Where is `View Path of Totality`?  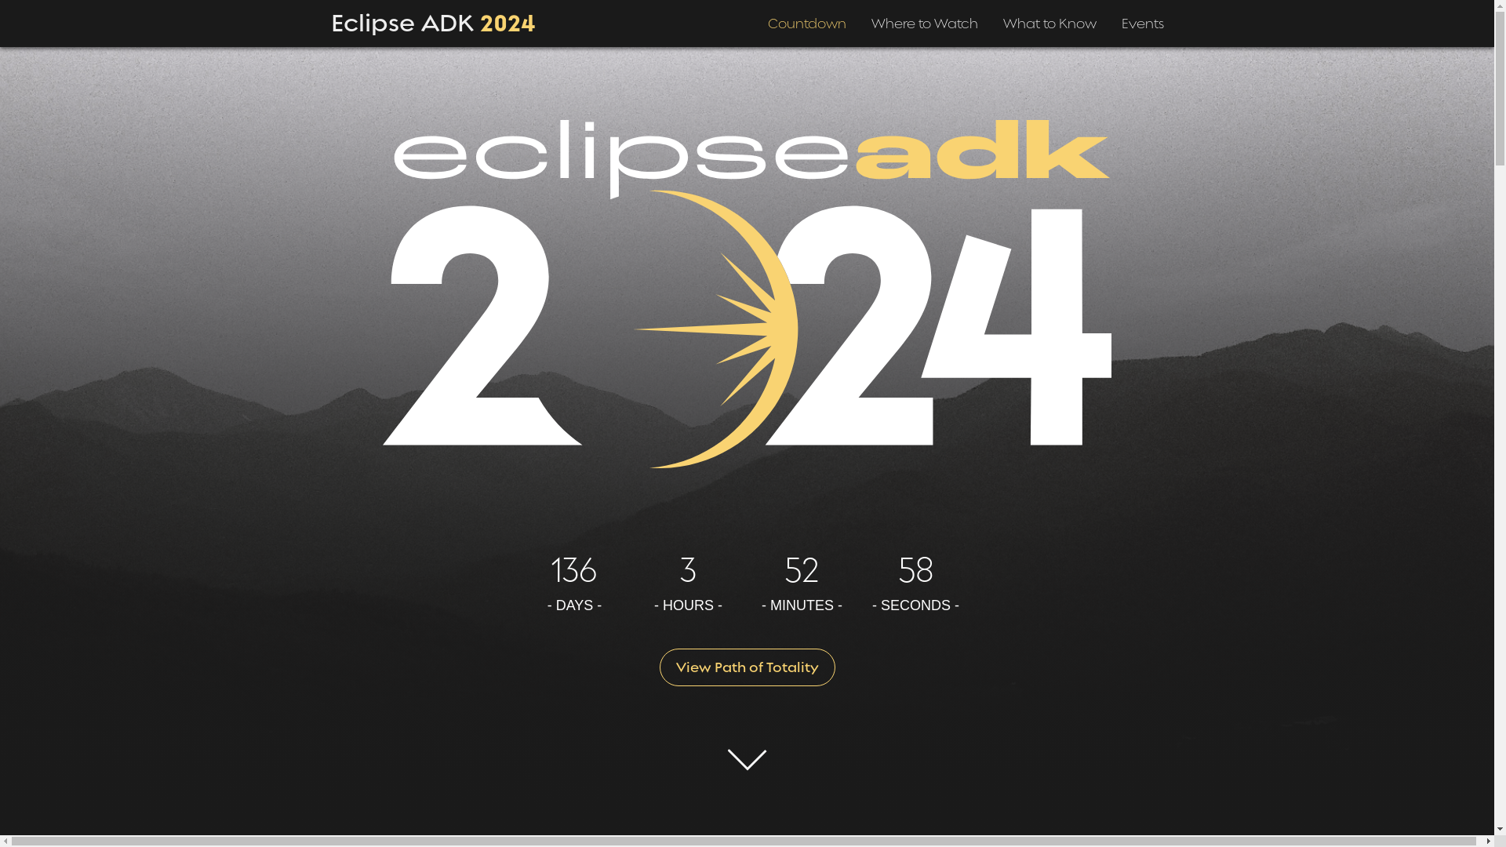
View Path of Totality is located at coordinates (747, 667).